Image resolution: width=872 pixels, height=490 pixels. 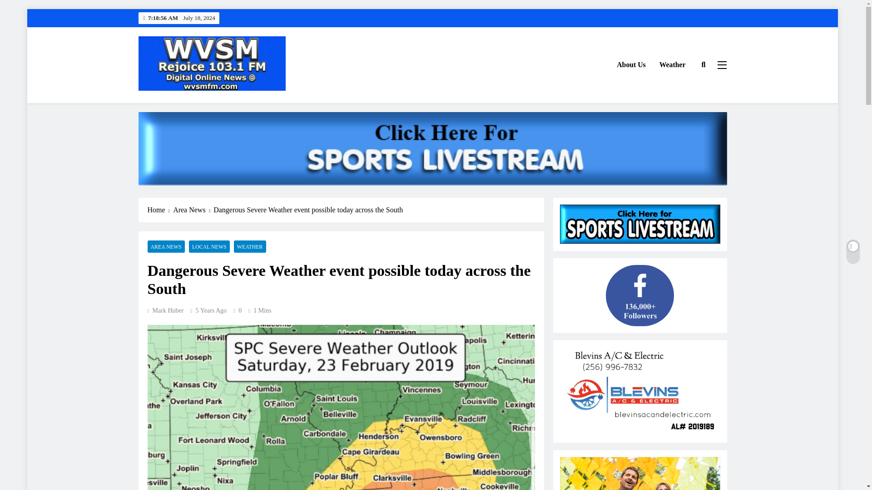 What do you see at coordinates (165, 247) in the screenshot?
I see `AREA NEWS` at bounding box center [165, 247].